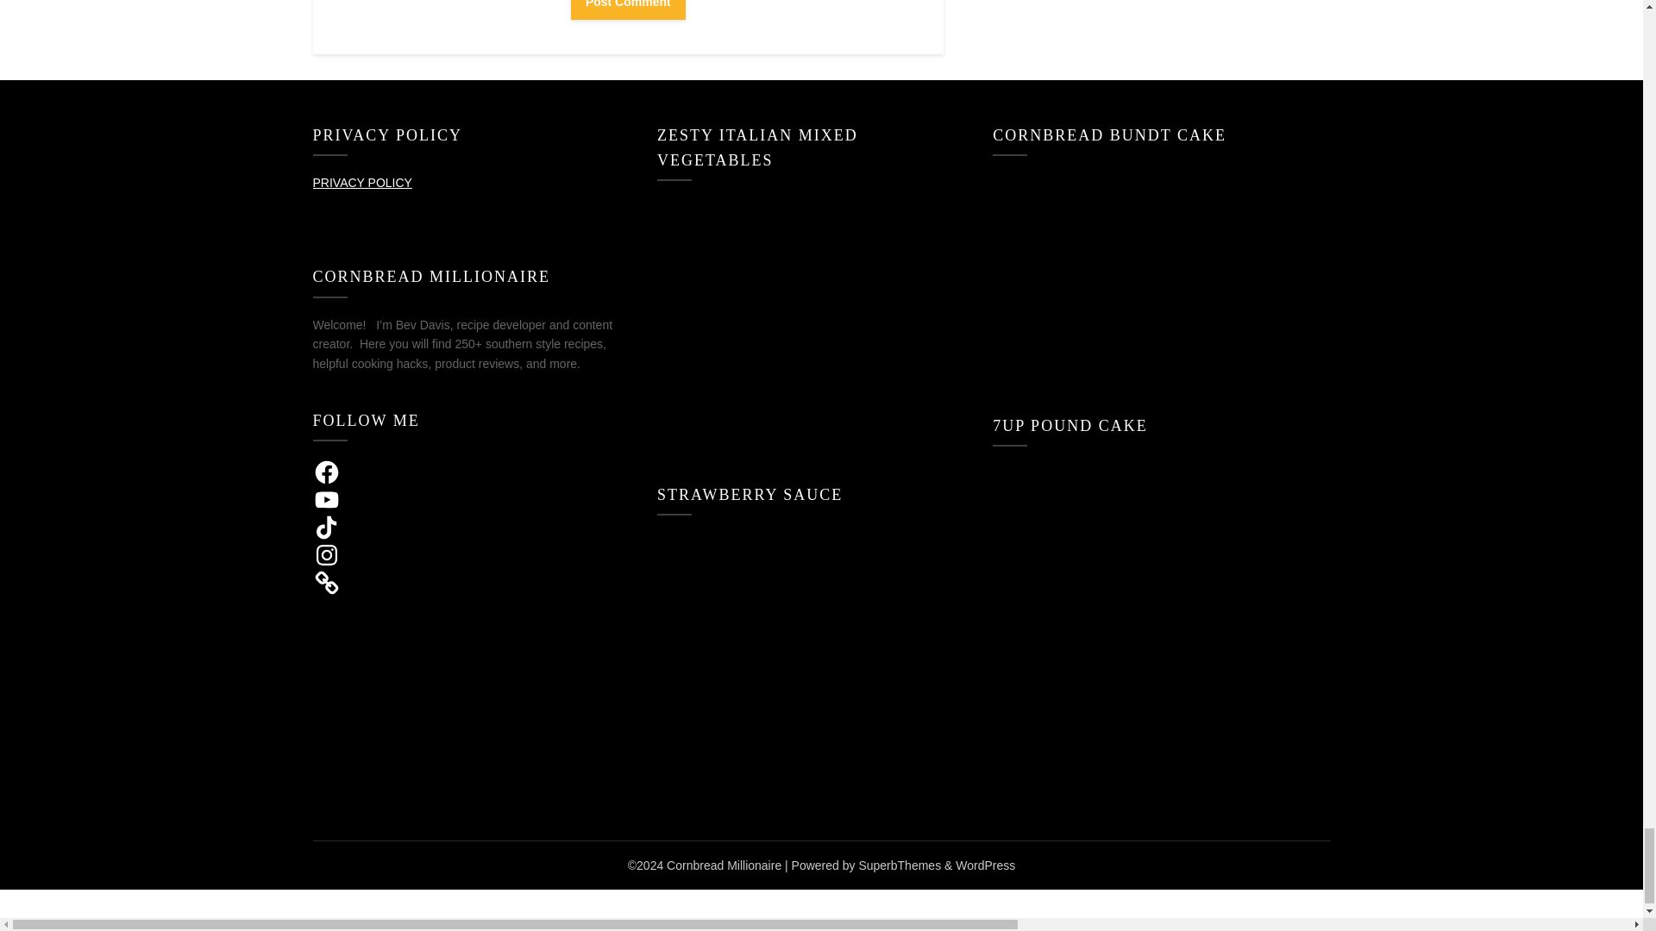 This screenshot has height=931, width=1656. Describe the element at coordinates (326, 472) in the screenshot. I see `Facebook` at that location.